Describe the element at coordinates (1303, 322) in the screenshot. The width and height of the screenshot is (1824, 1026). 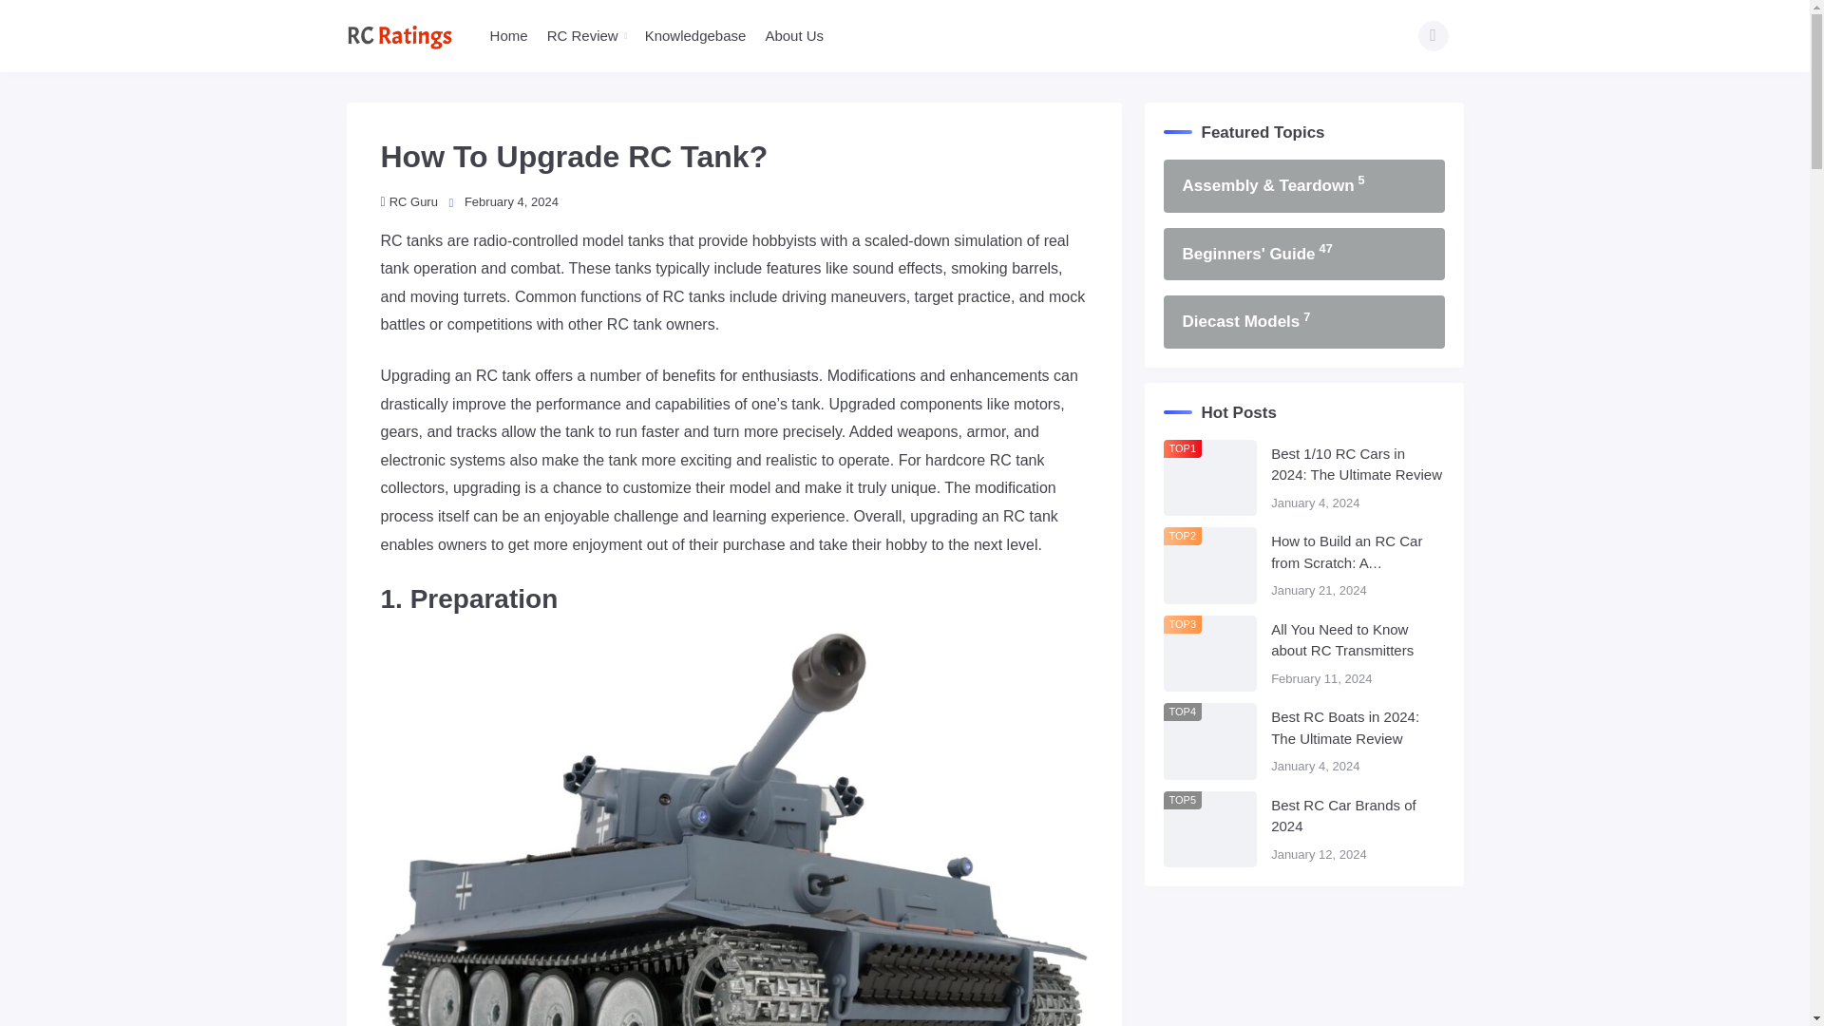
I see `Diecast Models` at that location.